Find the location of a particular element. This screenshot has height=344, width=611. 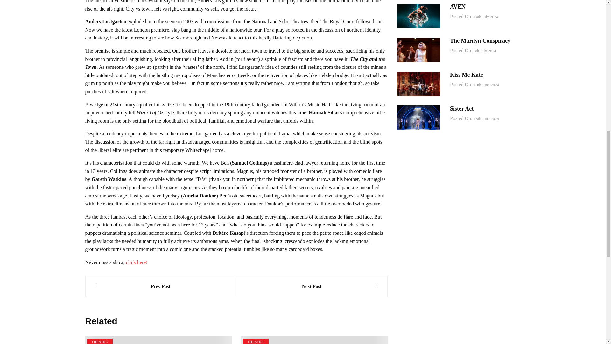

AVEN is located at coordinates (458, 6).